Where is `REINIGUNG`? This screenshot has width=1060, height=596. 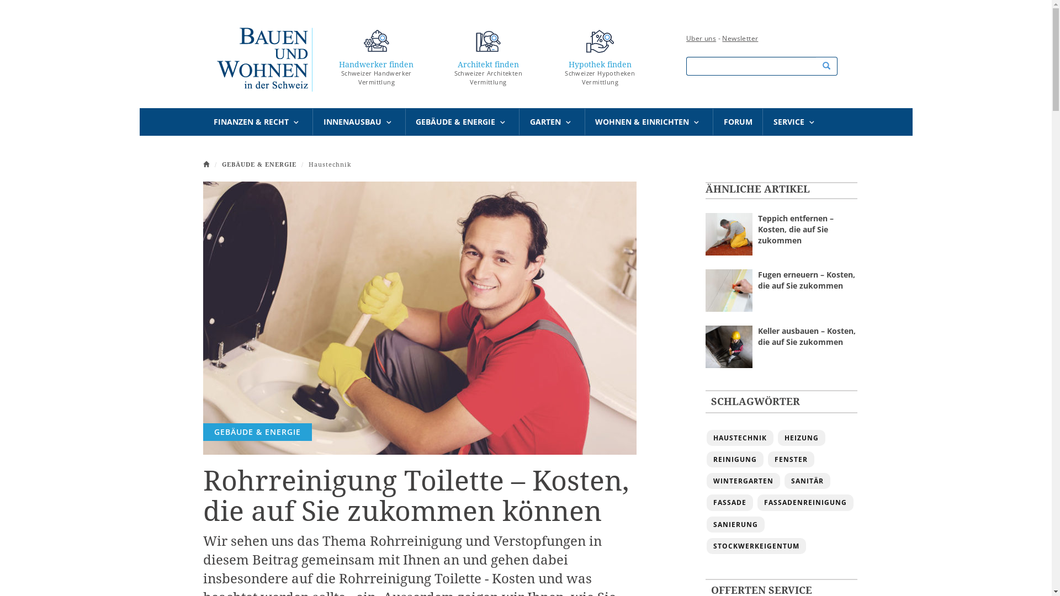 REINIGUNG is located at coordinates (735, 459).